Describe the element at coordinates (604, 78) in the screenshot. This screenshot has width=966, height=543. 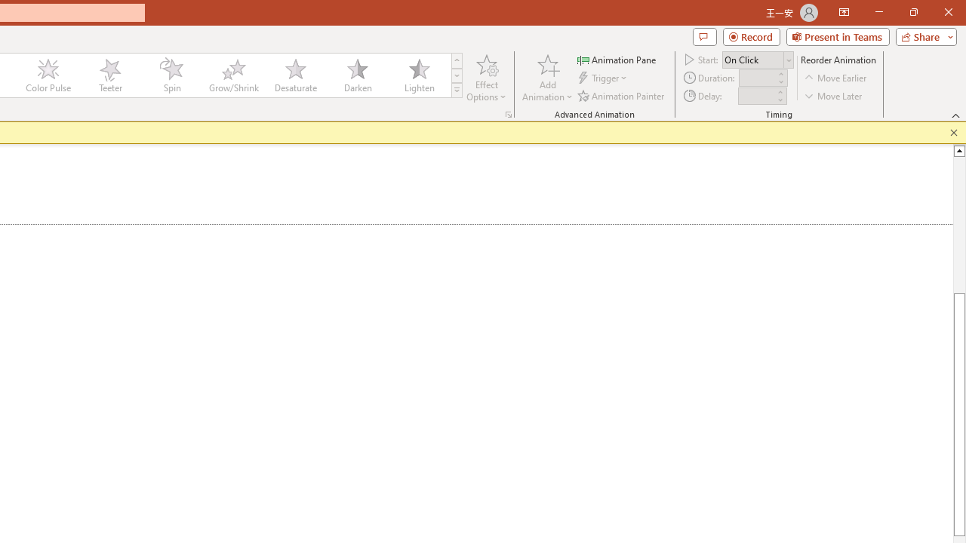
I see `Trigger` at that location.